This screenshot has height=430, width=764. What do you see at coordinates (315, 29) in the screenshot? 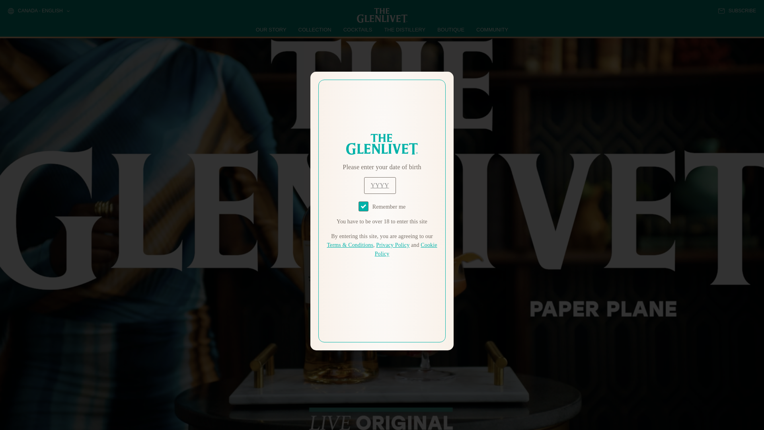
I see `COLLECTION` at bounding box center [315, 29].